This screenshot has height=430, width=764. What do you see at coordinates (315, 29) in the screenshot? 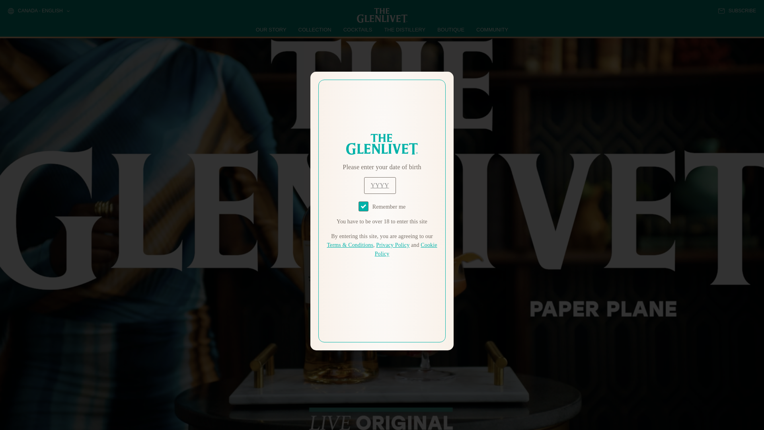
I see `COLLECTION` at bounding box center [315, 29].